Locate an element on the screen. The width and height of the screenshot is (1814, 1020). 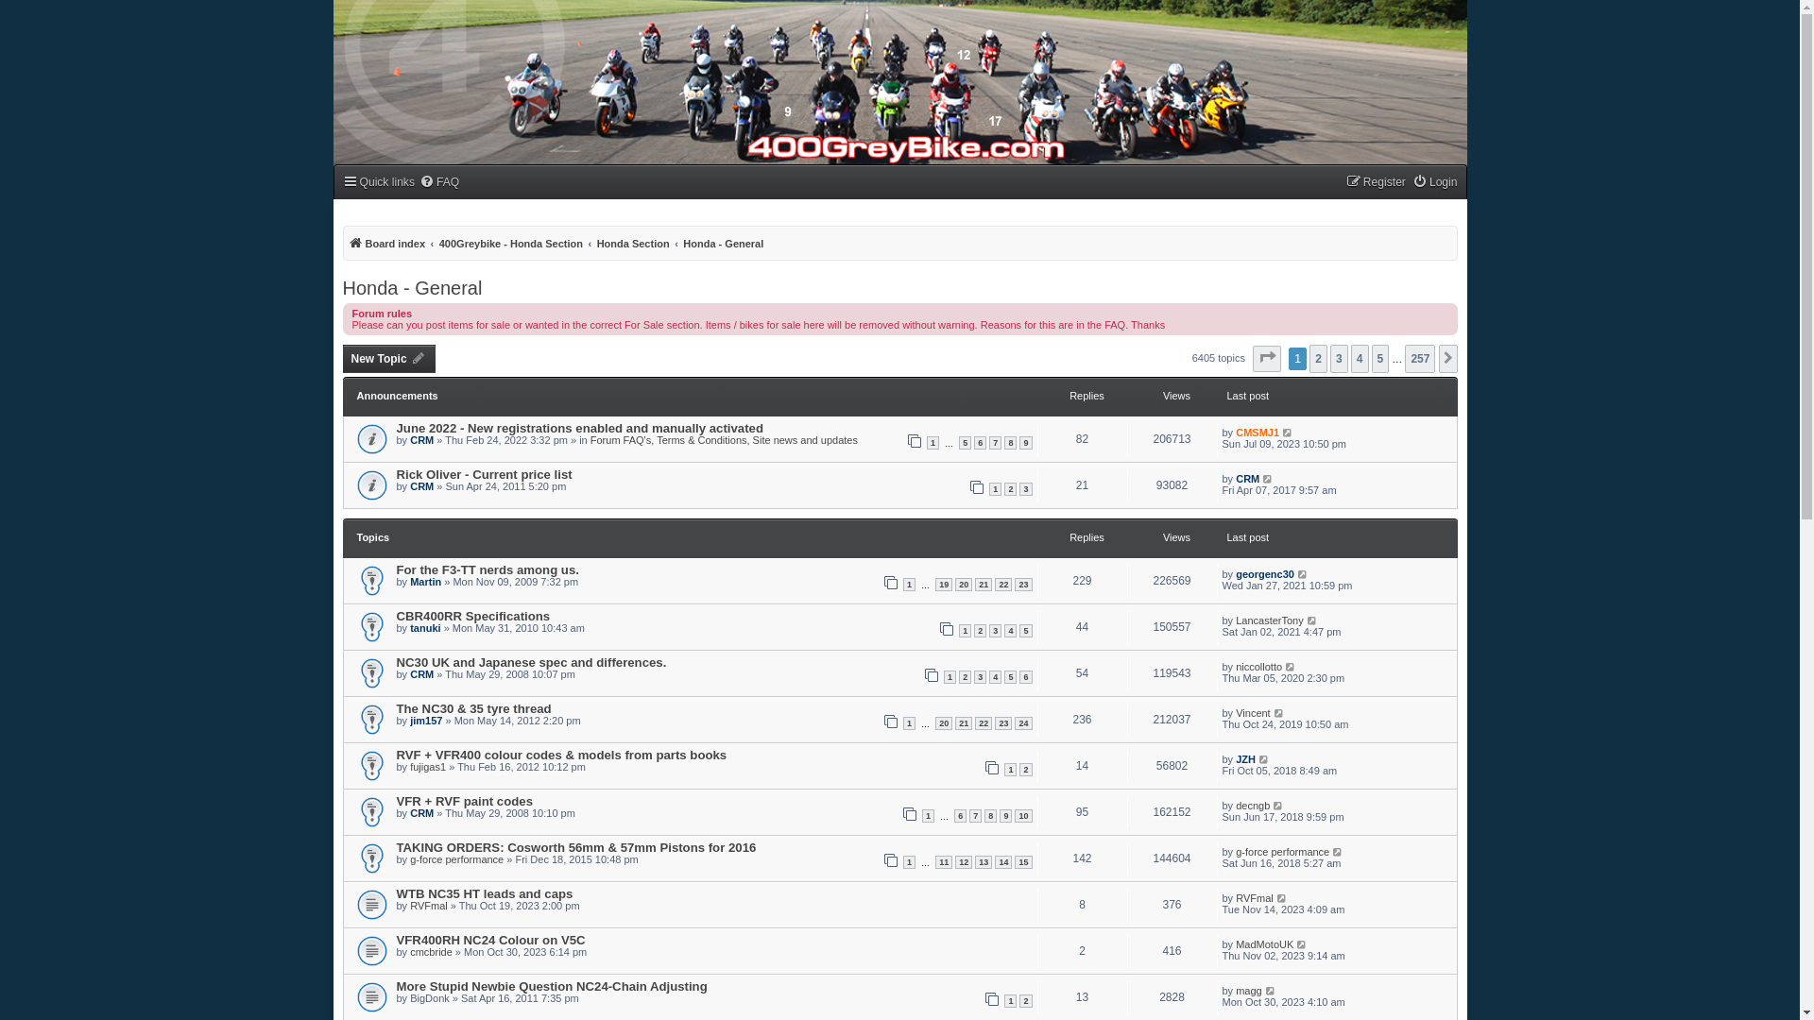
RVFmal is located at coordinates (429, 906).